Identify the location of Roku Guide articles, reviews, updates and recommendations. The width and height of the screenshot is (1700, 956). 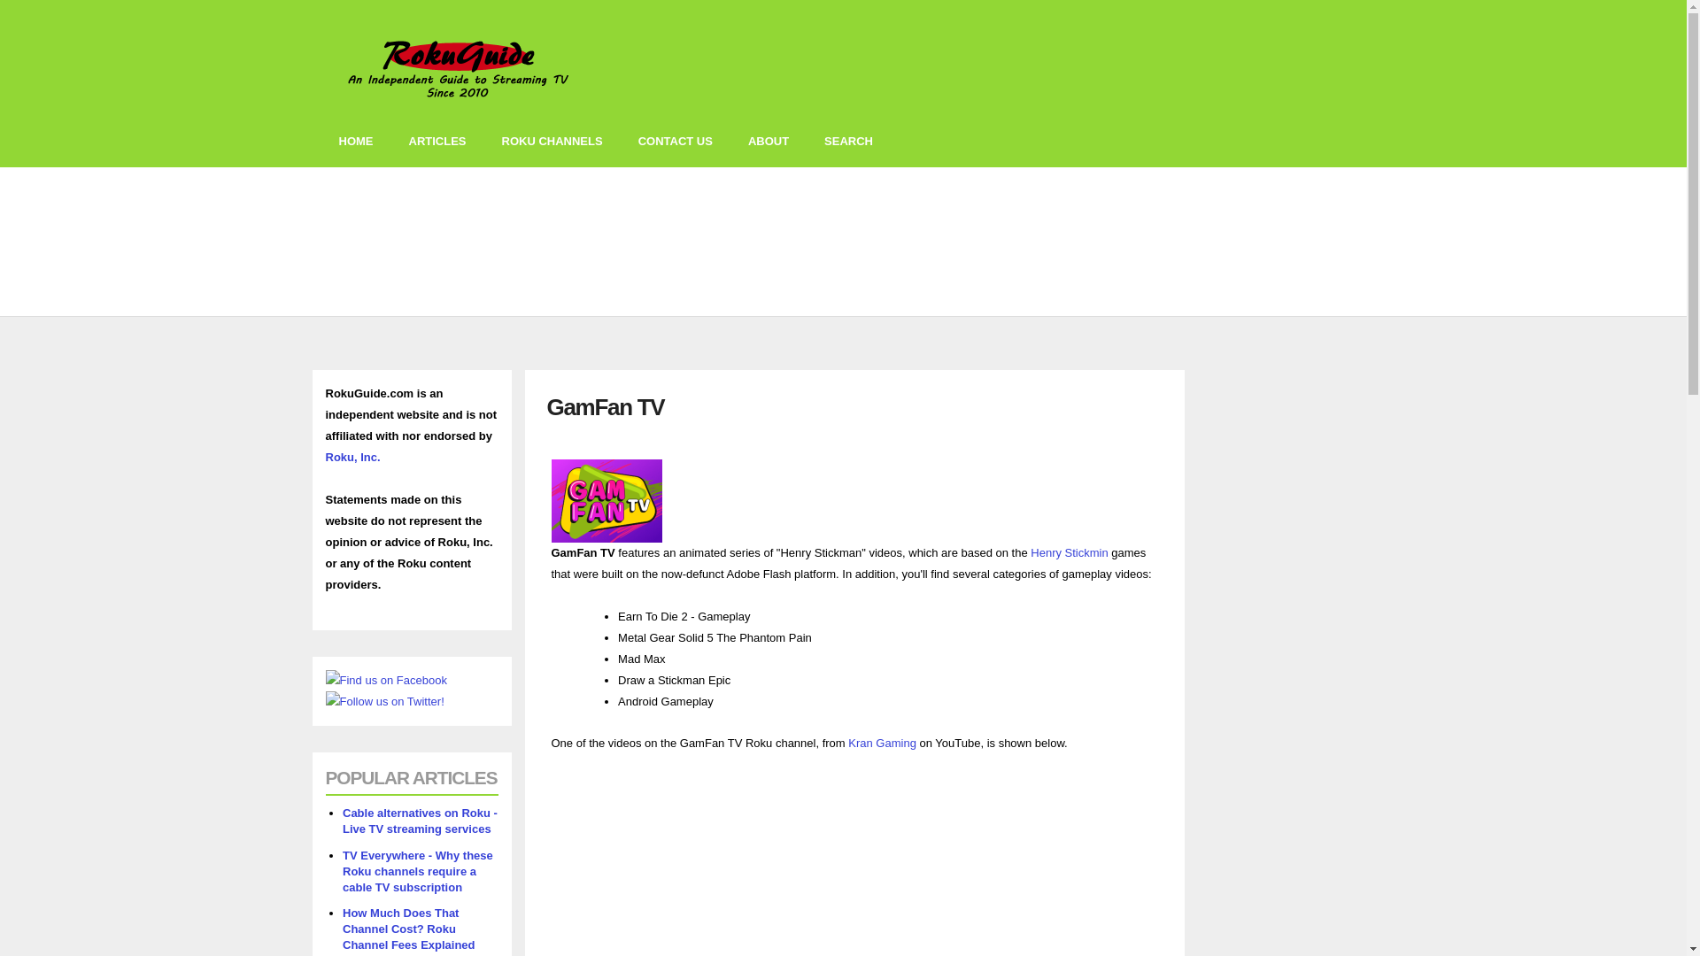
(437, 142).